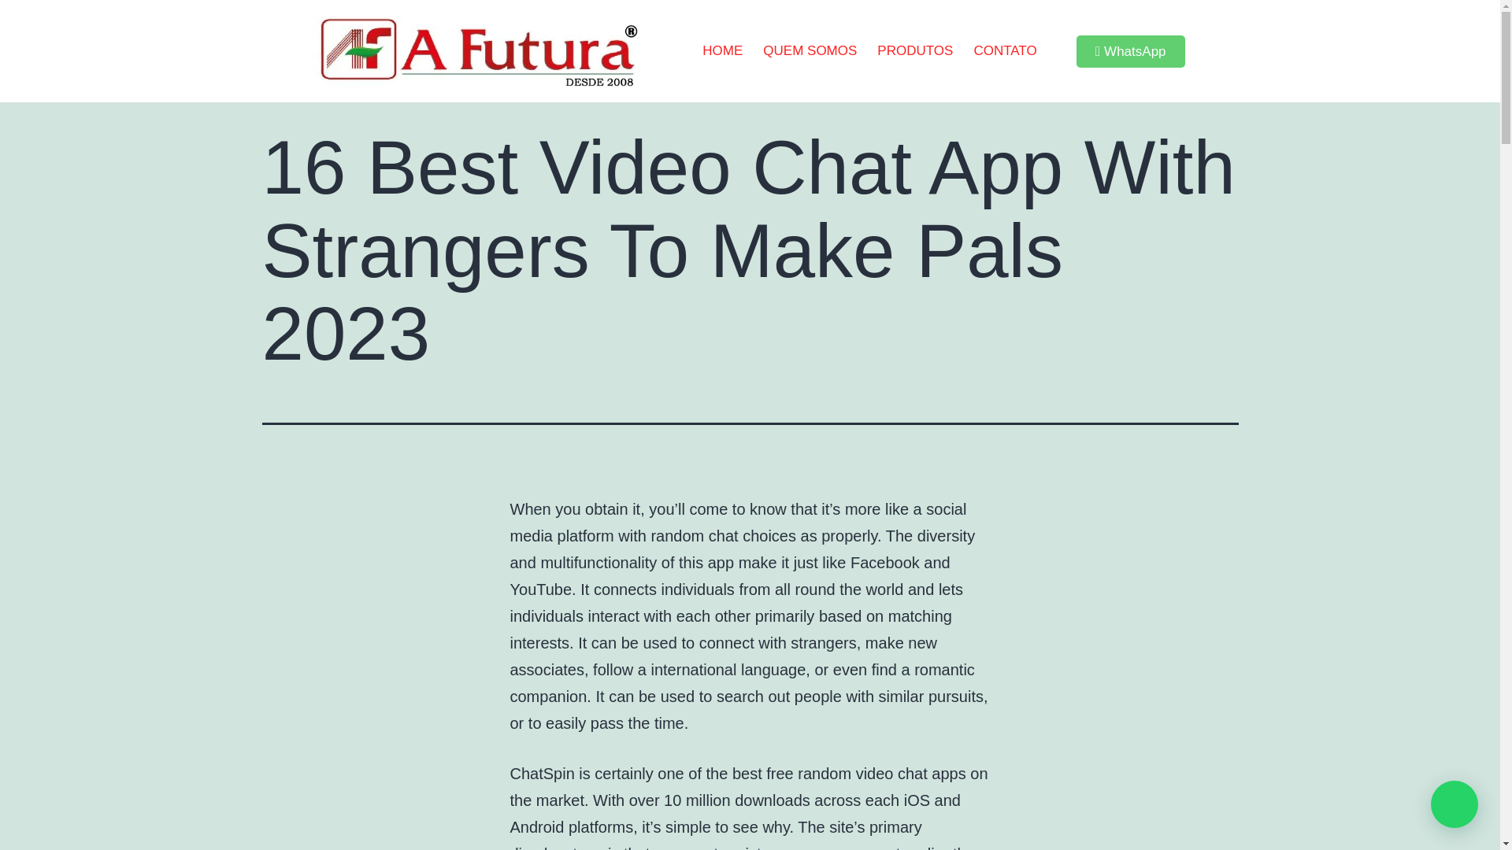 This screenshot has width=1512, height=850. I want to click on QUEM SOMOS, so click(810, 50).